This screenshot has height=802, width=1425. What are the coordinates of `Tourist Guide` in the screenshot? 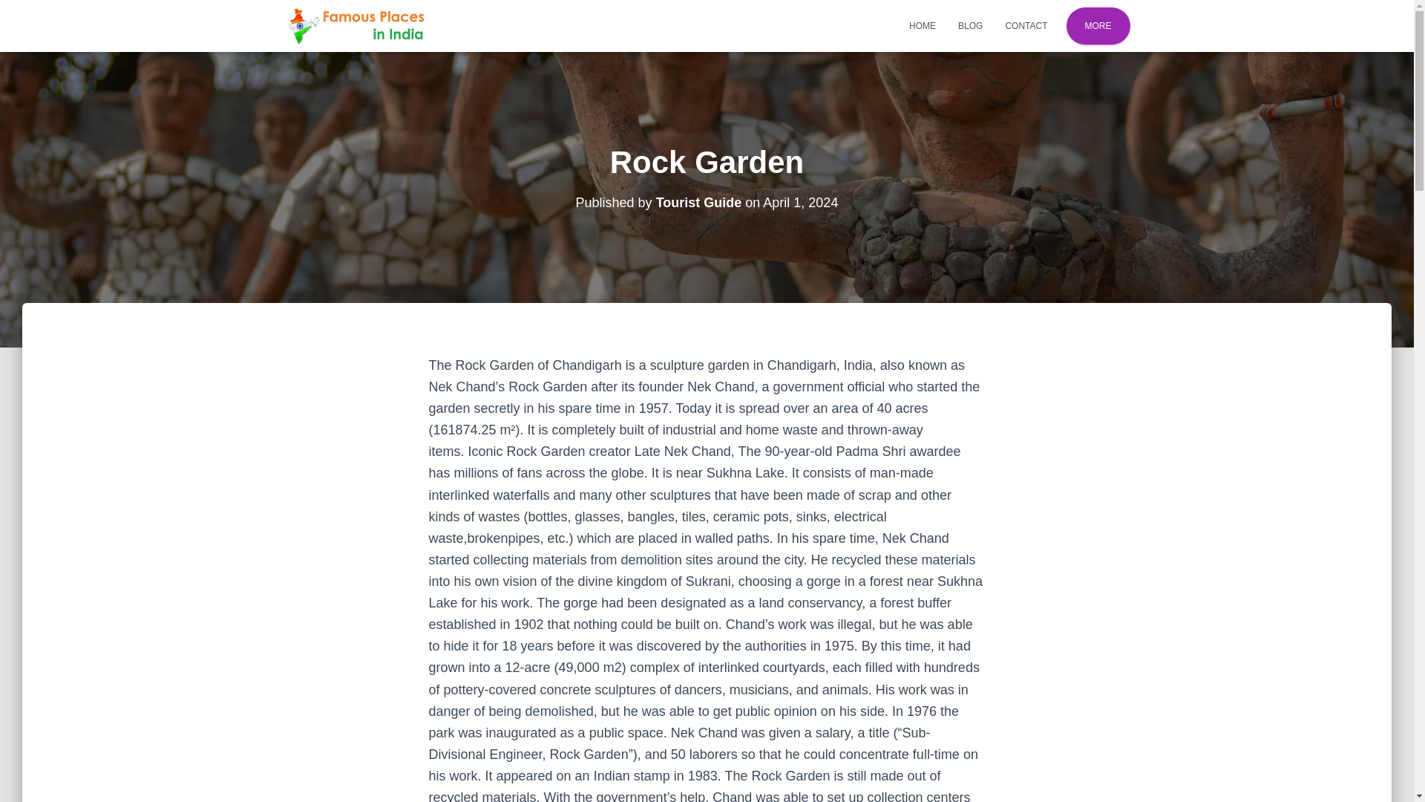 It's located at (699, 202).